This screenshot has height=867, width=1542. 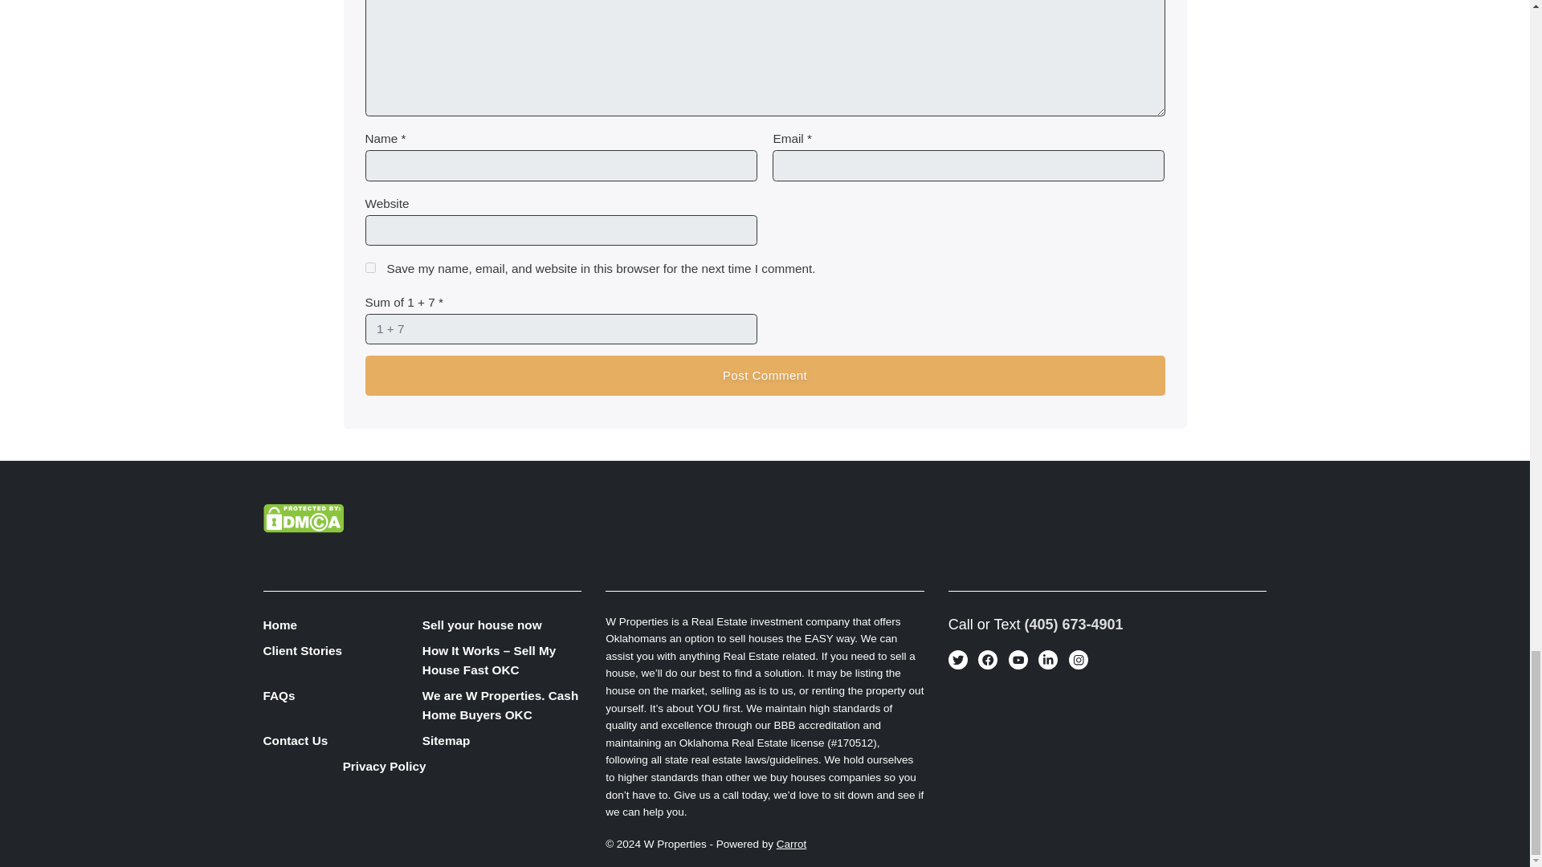 I want to click on Post Comment, so click(x=764, y=375).